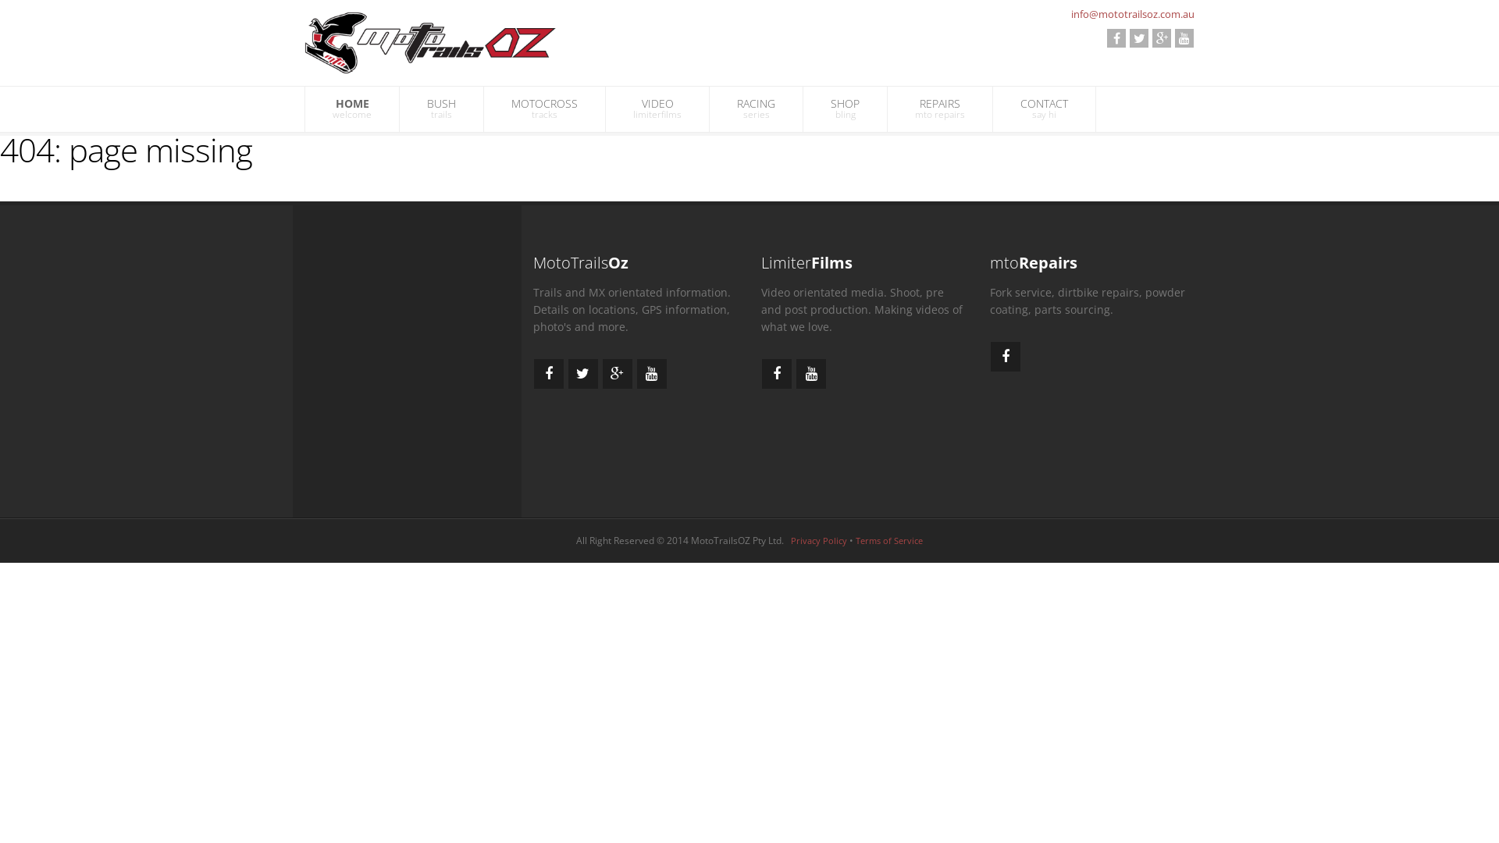 Image resolution: width=1499 pixels, height=843 pixels. Describe the element at coordinates (1045, 109) in the screenshot. I see `CONTACT
say hi` at that location.